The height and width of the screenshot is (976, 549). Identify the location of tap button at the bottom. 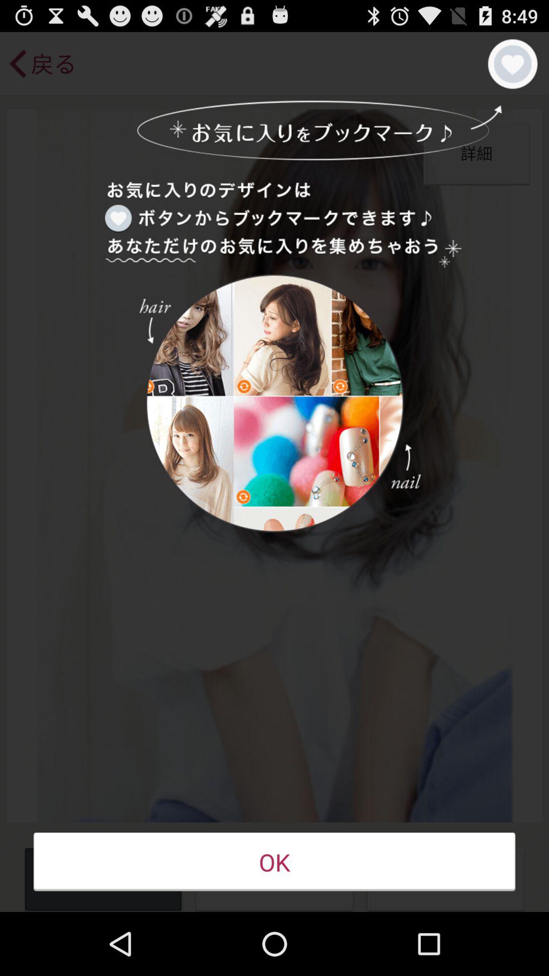
(274, 862).